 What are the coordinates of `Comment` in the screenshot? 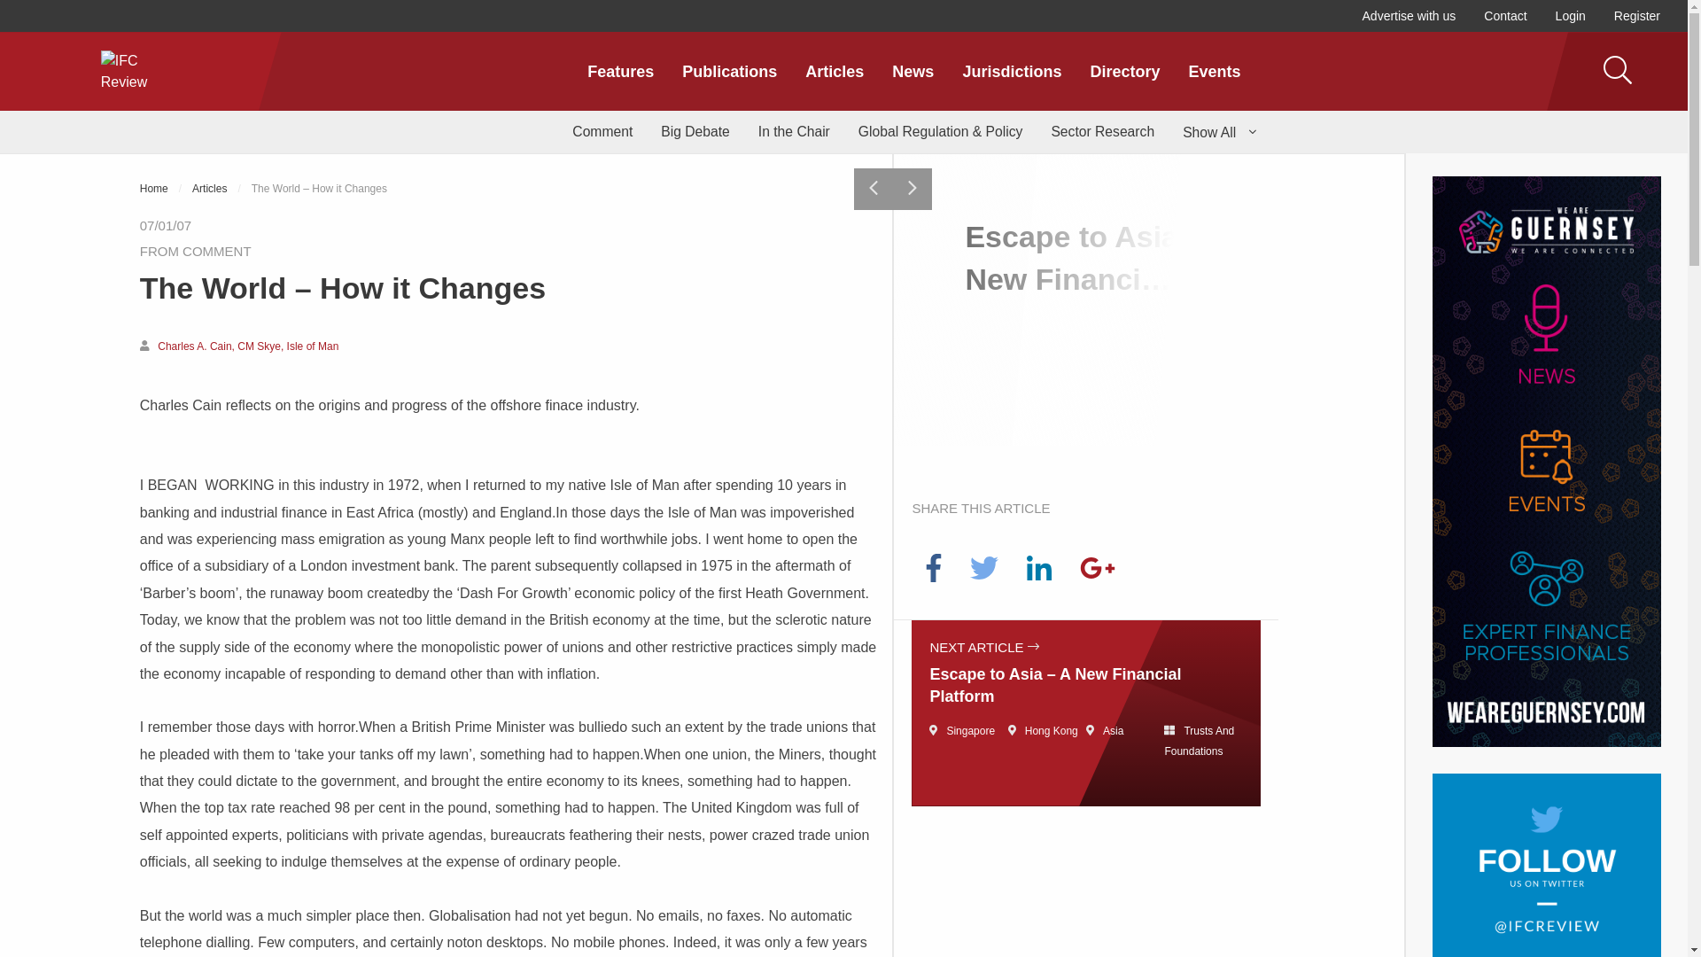 It's located at (602, 131).